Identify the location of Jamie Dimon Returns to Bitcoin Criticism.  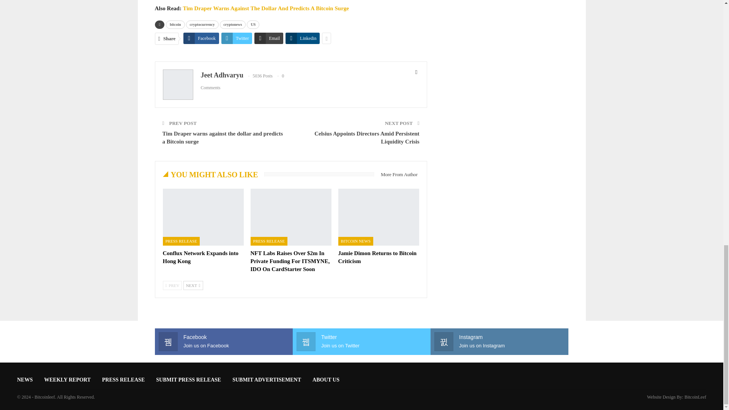
(377, 257).